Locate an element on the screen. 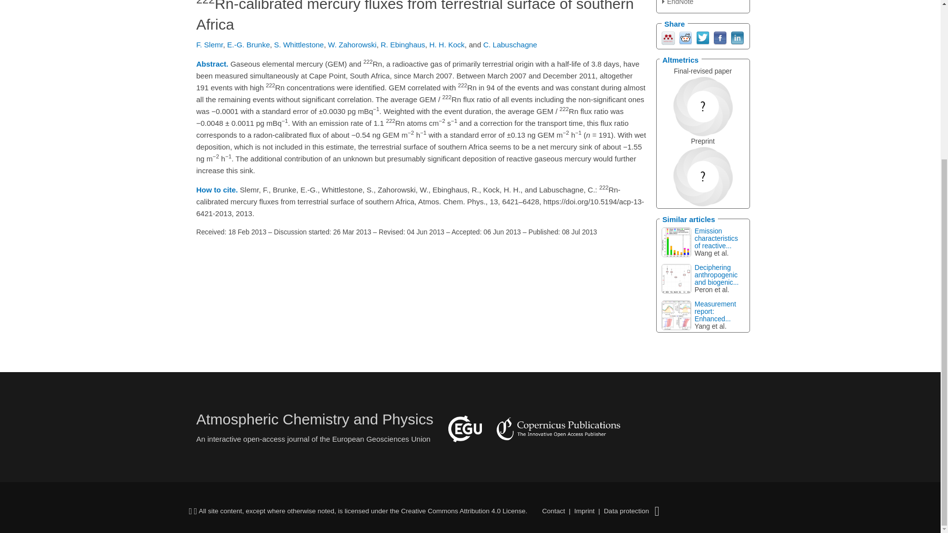 Image resolution: width=948 pixels, height=533 pixels. Mendeley is located at coordinates (669, 37).